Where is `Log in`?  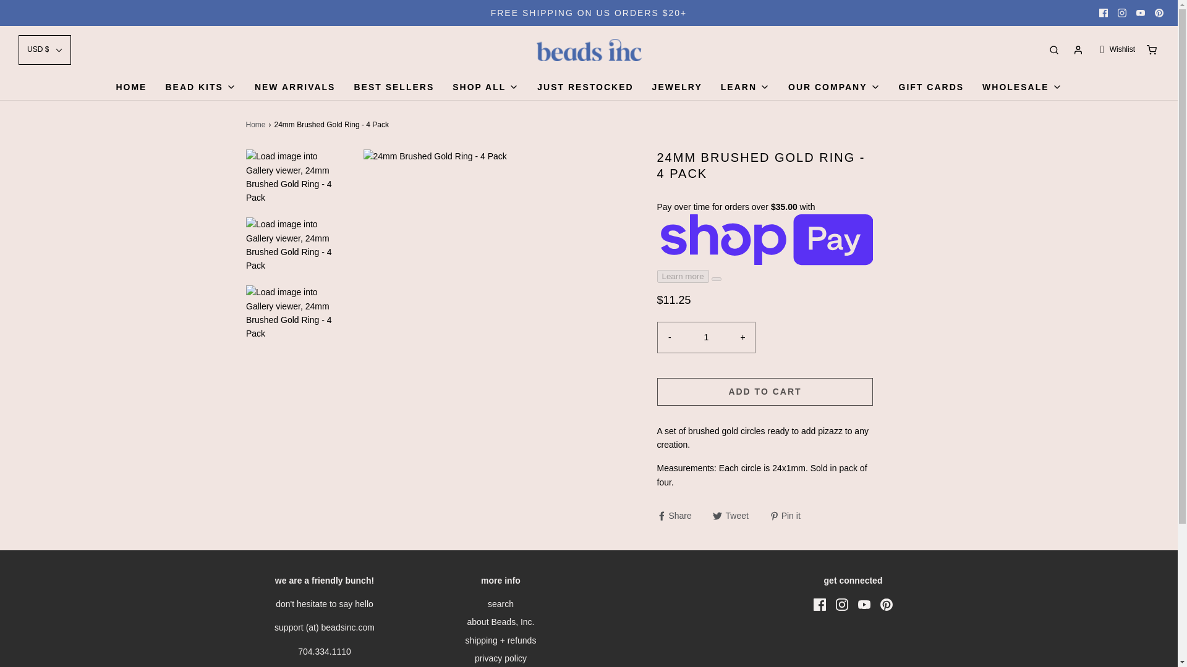
Log in is located at coordinates (1078, 49).